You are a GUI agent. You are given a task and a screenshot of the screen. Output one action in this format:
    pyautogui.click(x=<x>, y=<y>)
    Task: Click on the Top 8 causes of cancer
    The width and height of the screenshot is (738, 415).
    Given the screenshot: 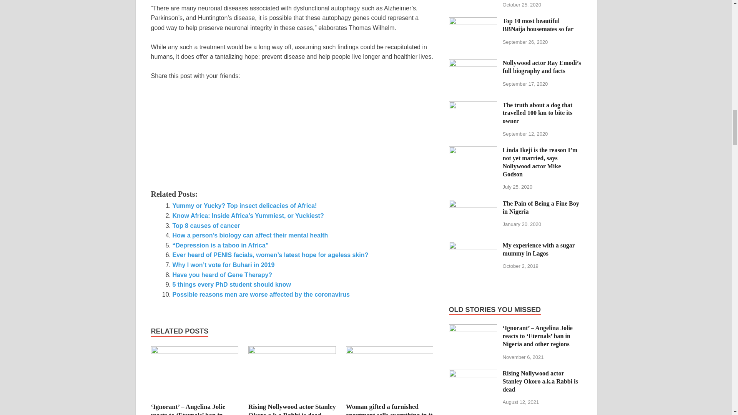 What is the action you would take?
    pyautogui.click(x=206, y=226)
    